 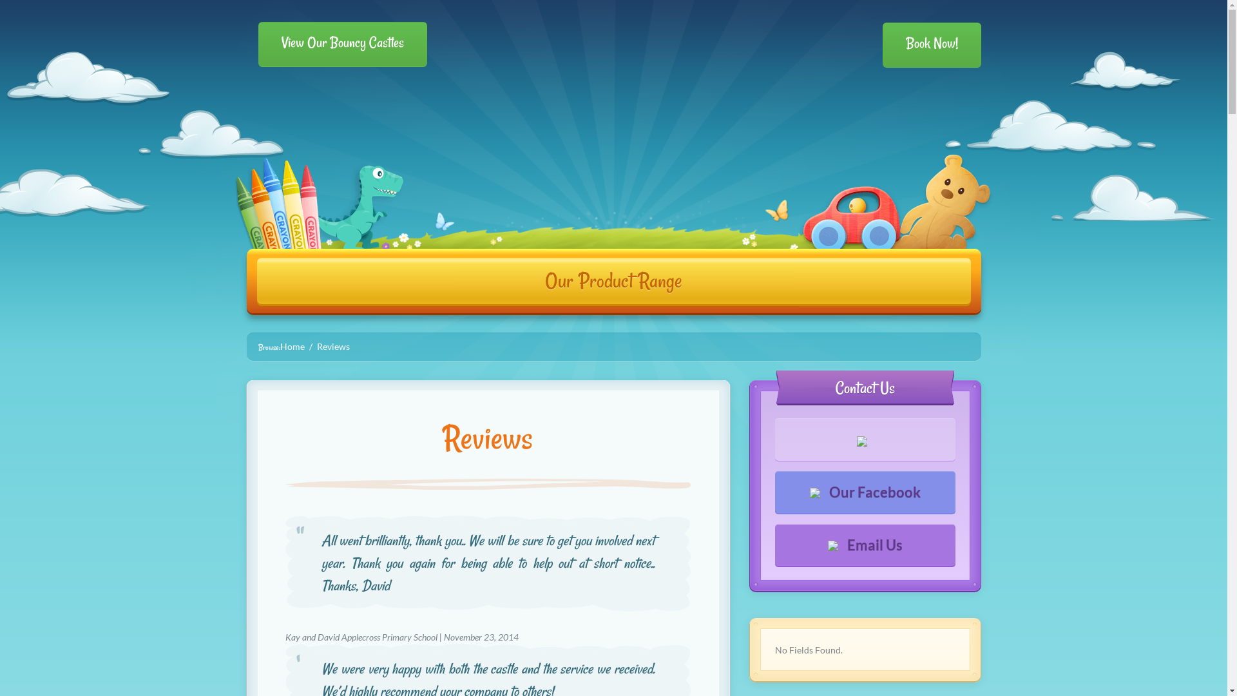 I want to click on Home, so click(x=292, y=347).